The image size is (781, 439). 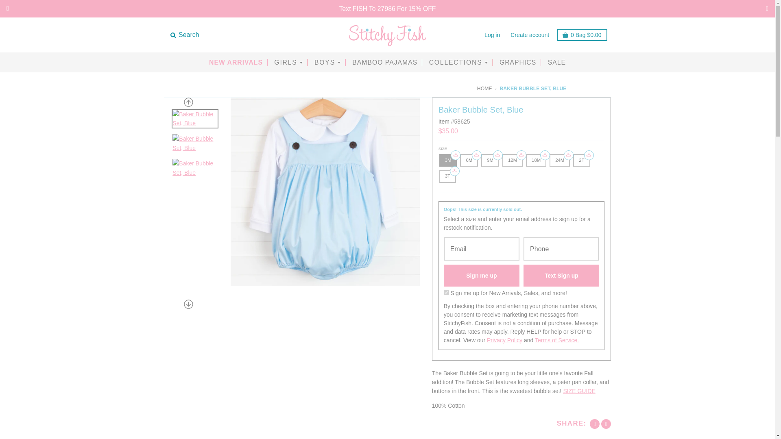 I want to click on 12M, so click(x=512, y=160).